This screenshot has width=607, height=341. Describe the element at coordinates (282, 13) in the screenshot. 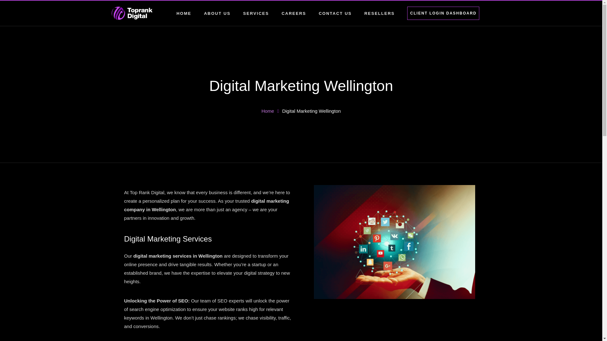

I see `Digital Marketing Wellington` at that location.